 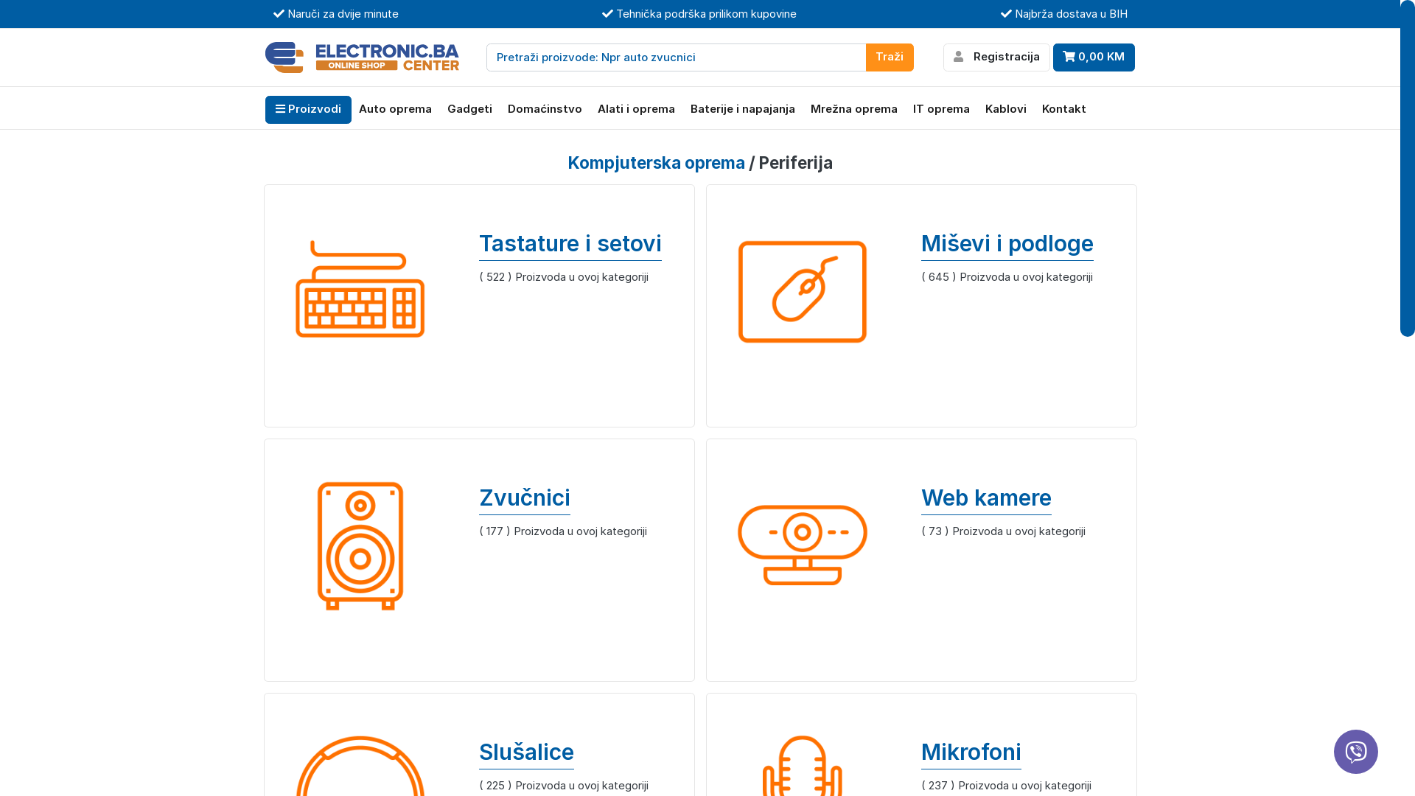 What do you see at coordinates (395, 110) in the screenshot?
I see `Auto oprema` at bounding box center [395, 110].